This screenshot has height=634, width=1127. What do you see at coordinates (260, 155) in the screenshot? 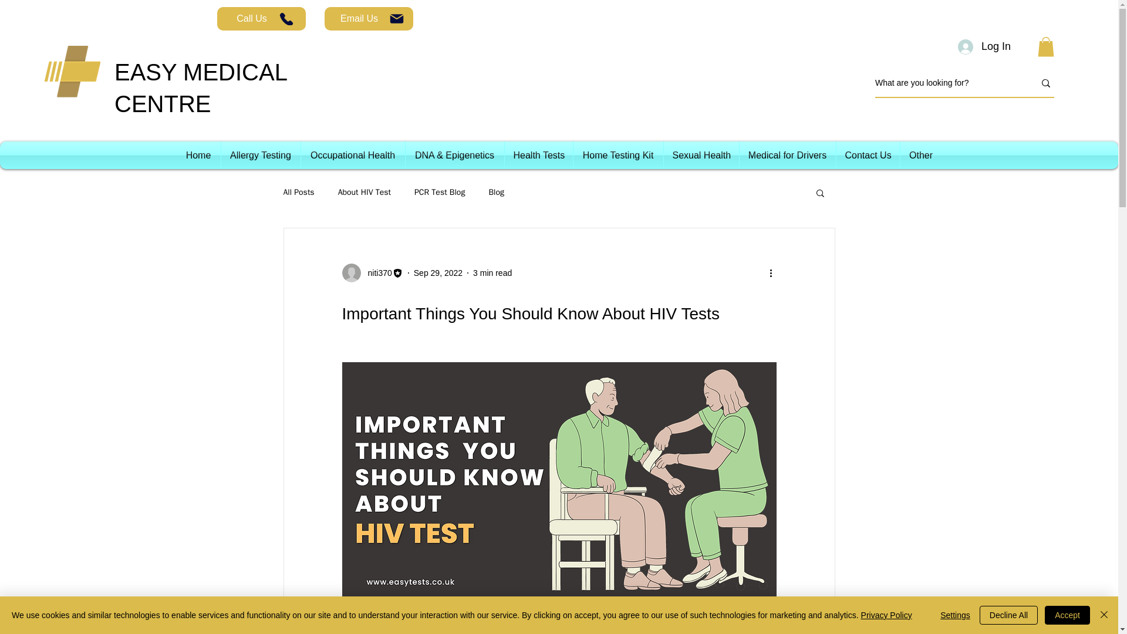
I see `Allergy Testing` at bounding box center [260, 155].